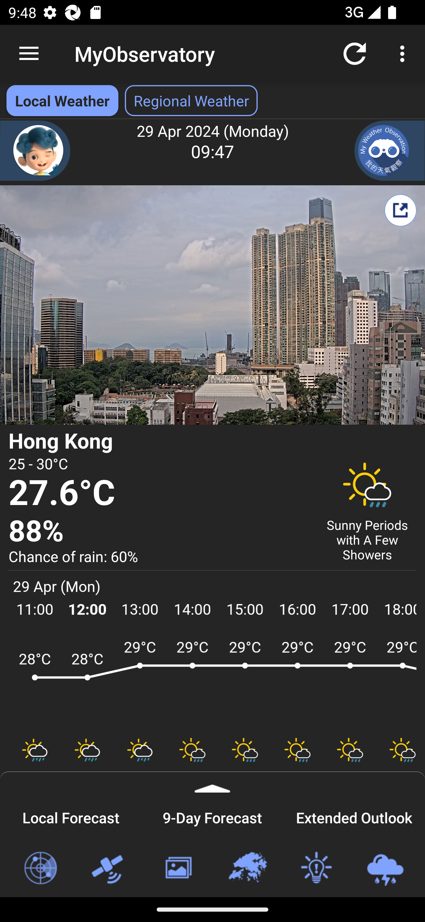 The height and width of the screenshot is (922, 425). I want to click on Share My Weather Report, so click(400, 210).